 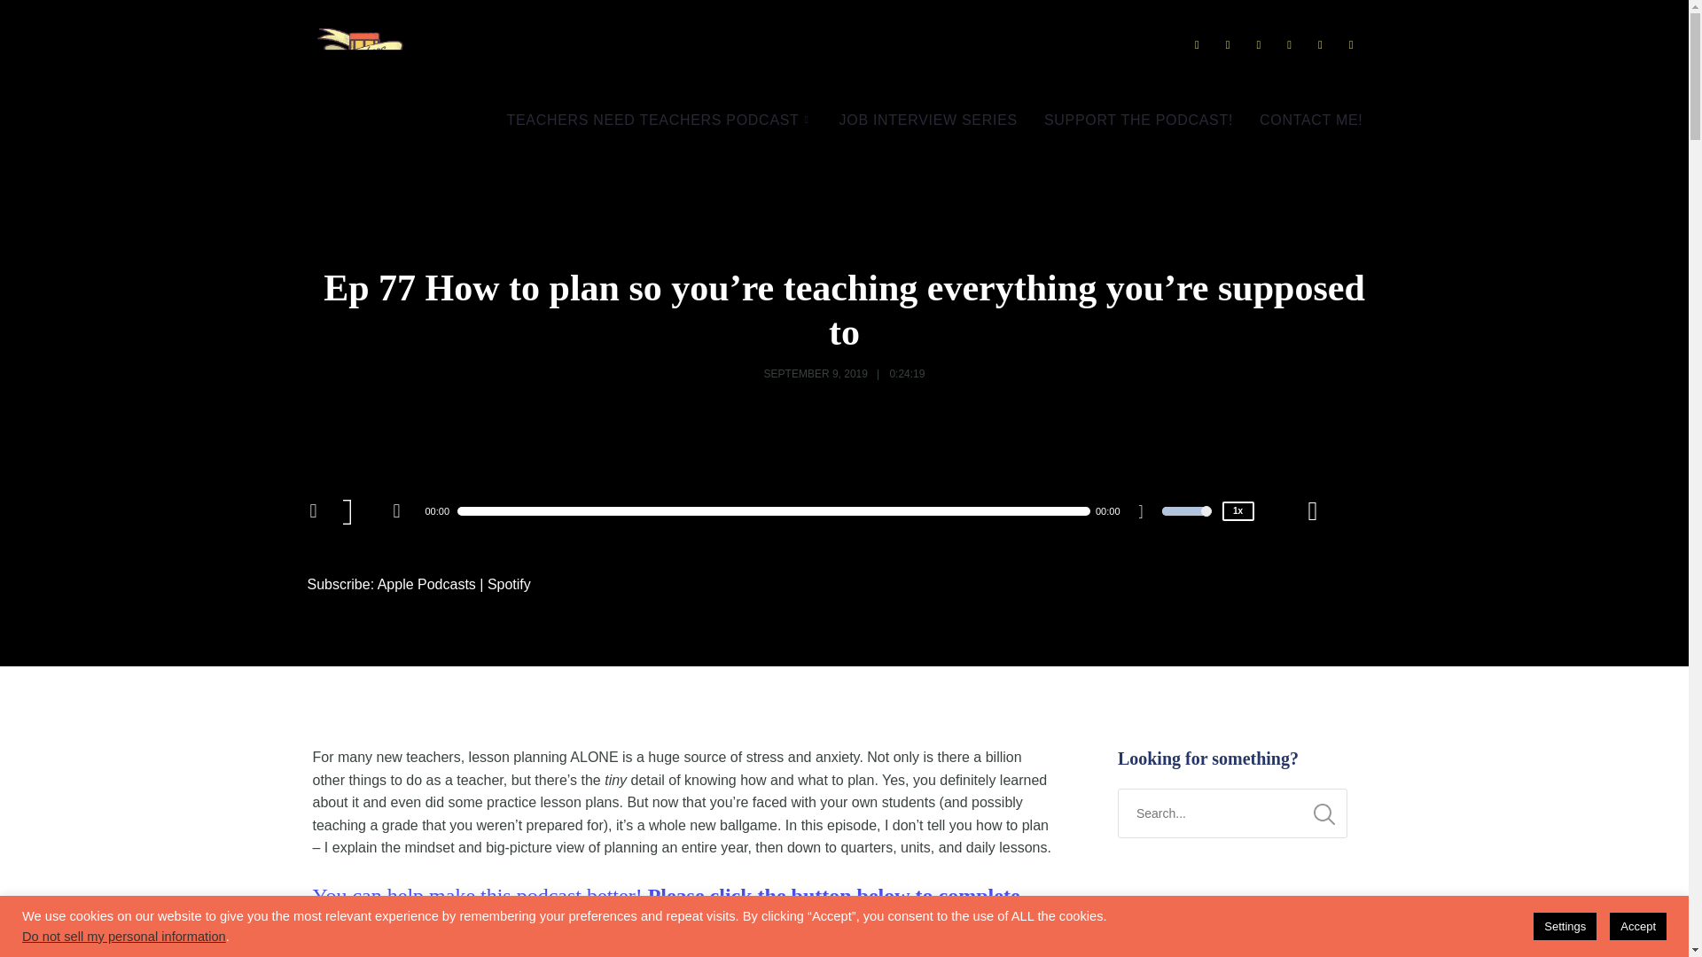 I want to click on Spotify, so click(x=509, y=585).